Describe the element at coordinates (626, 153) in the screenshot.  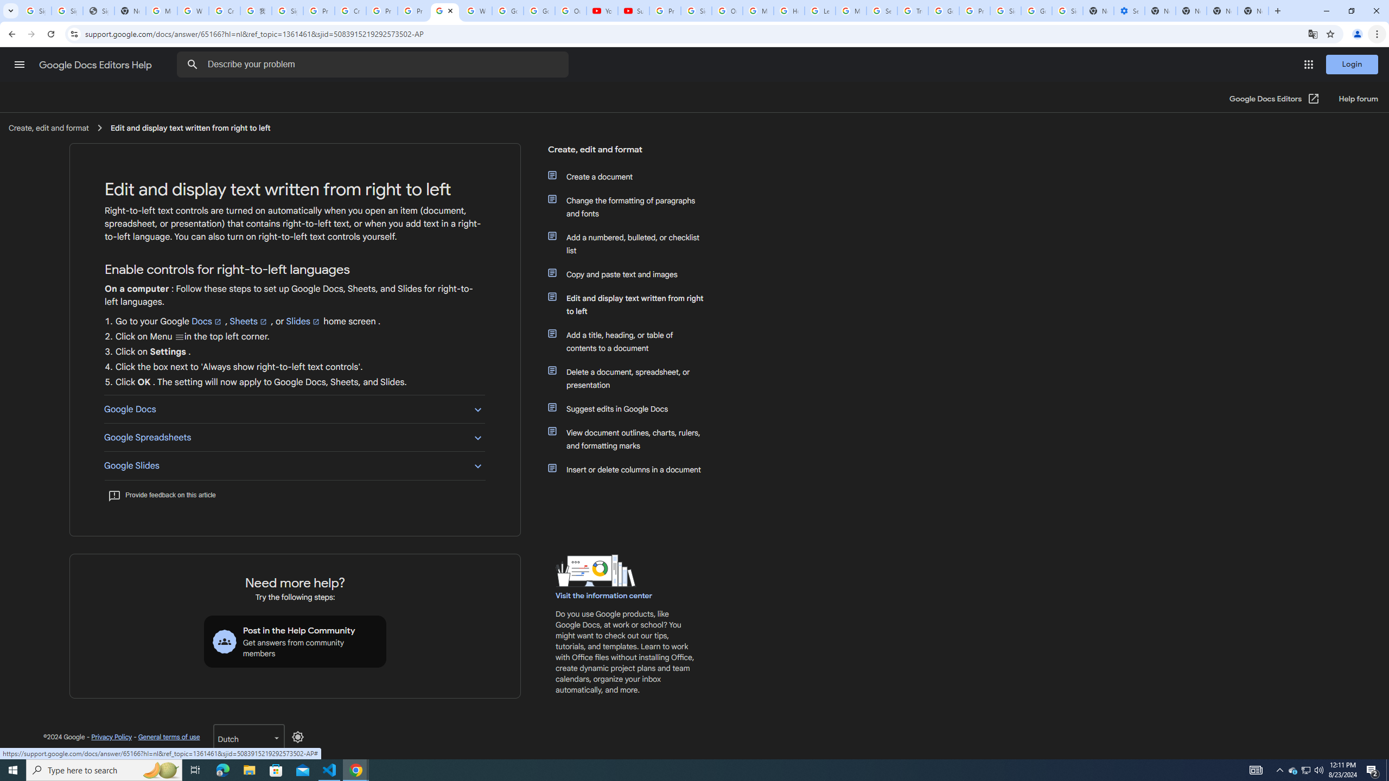
I see `Create, edit and format` at that location.